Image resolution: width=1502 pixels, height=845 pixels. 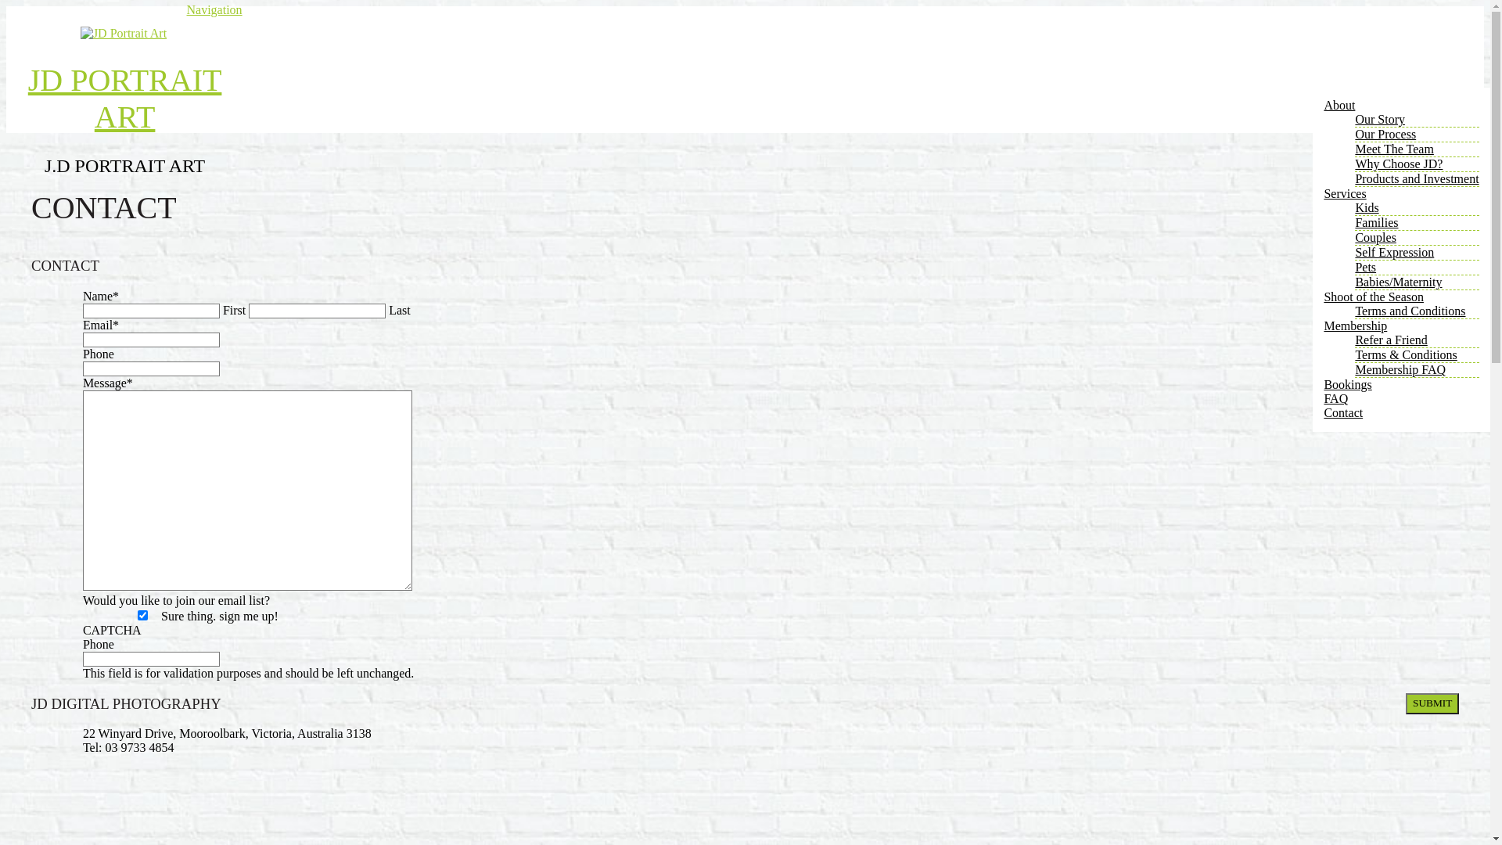 What do you see at coordinates (1380, 119) in the screenshot?
I see `Our Story` at bounding box center [1380, 119].